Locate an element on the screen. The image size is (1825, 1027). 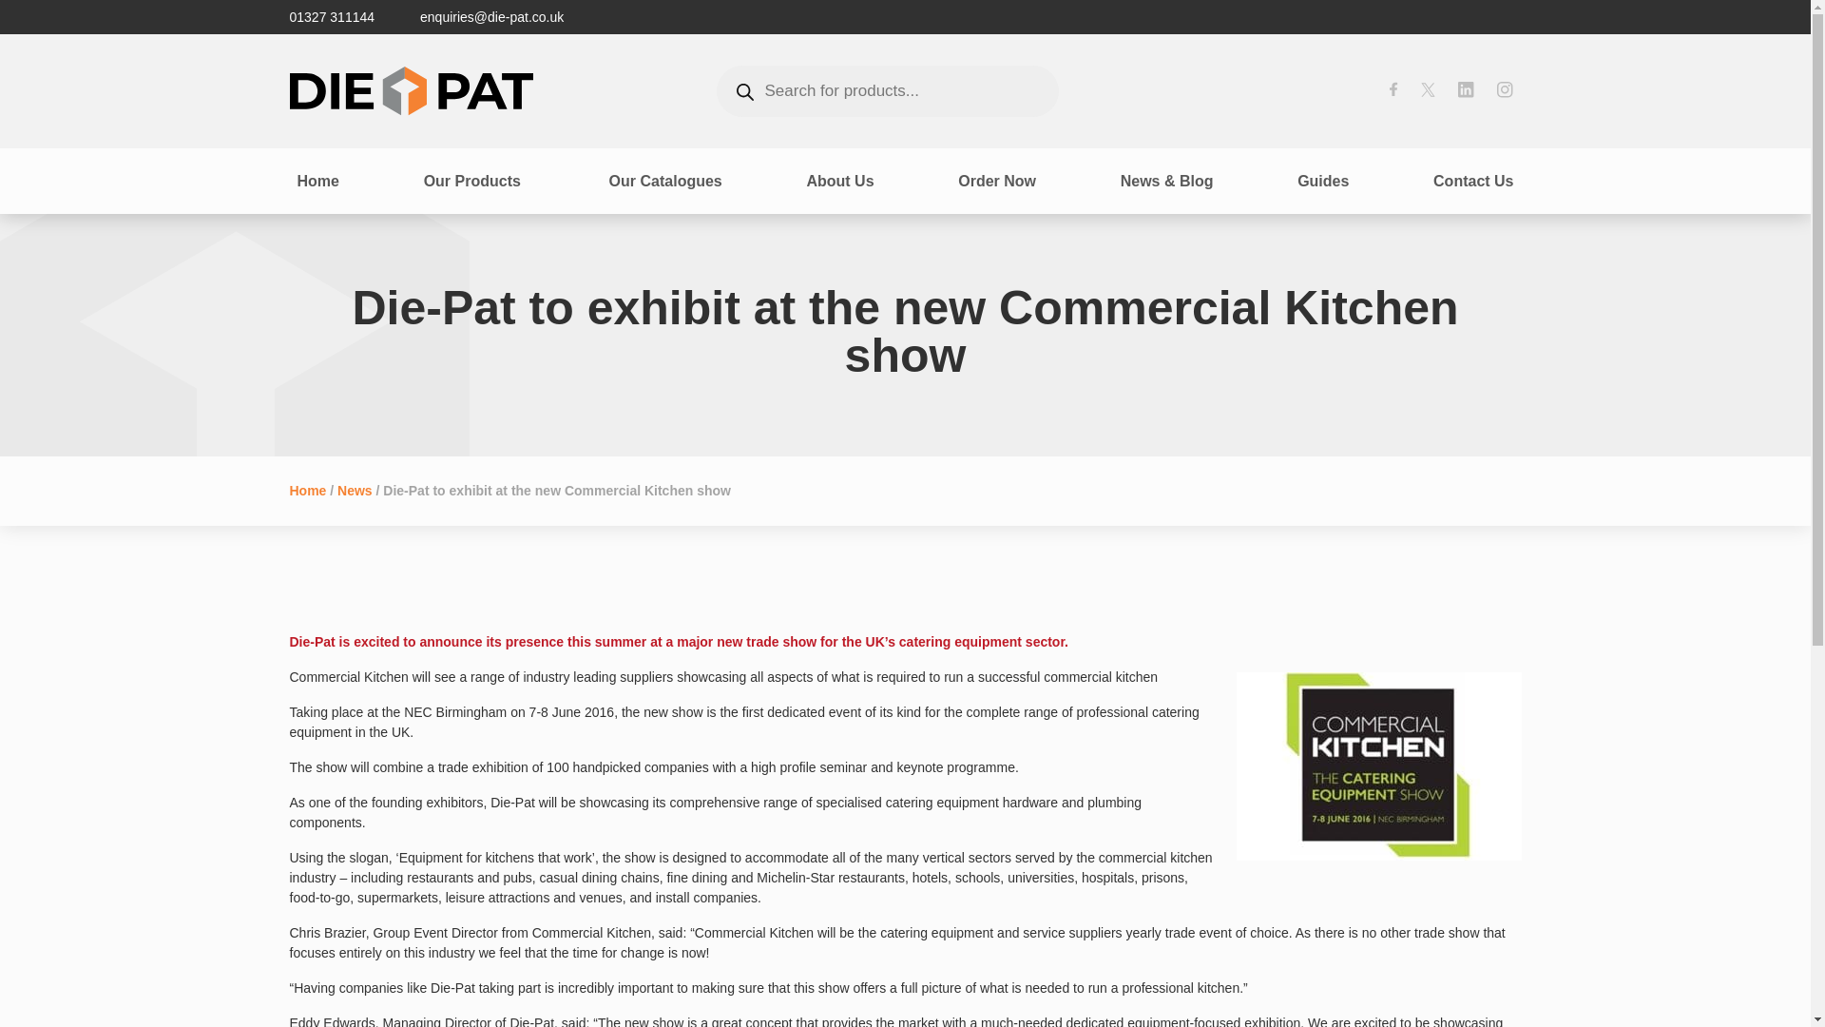
Home is located at coordinates (307, 490).